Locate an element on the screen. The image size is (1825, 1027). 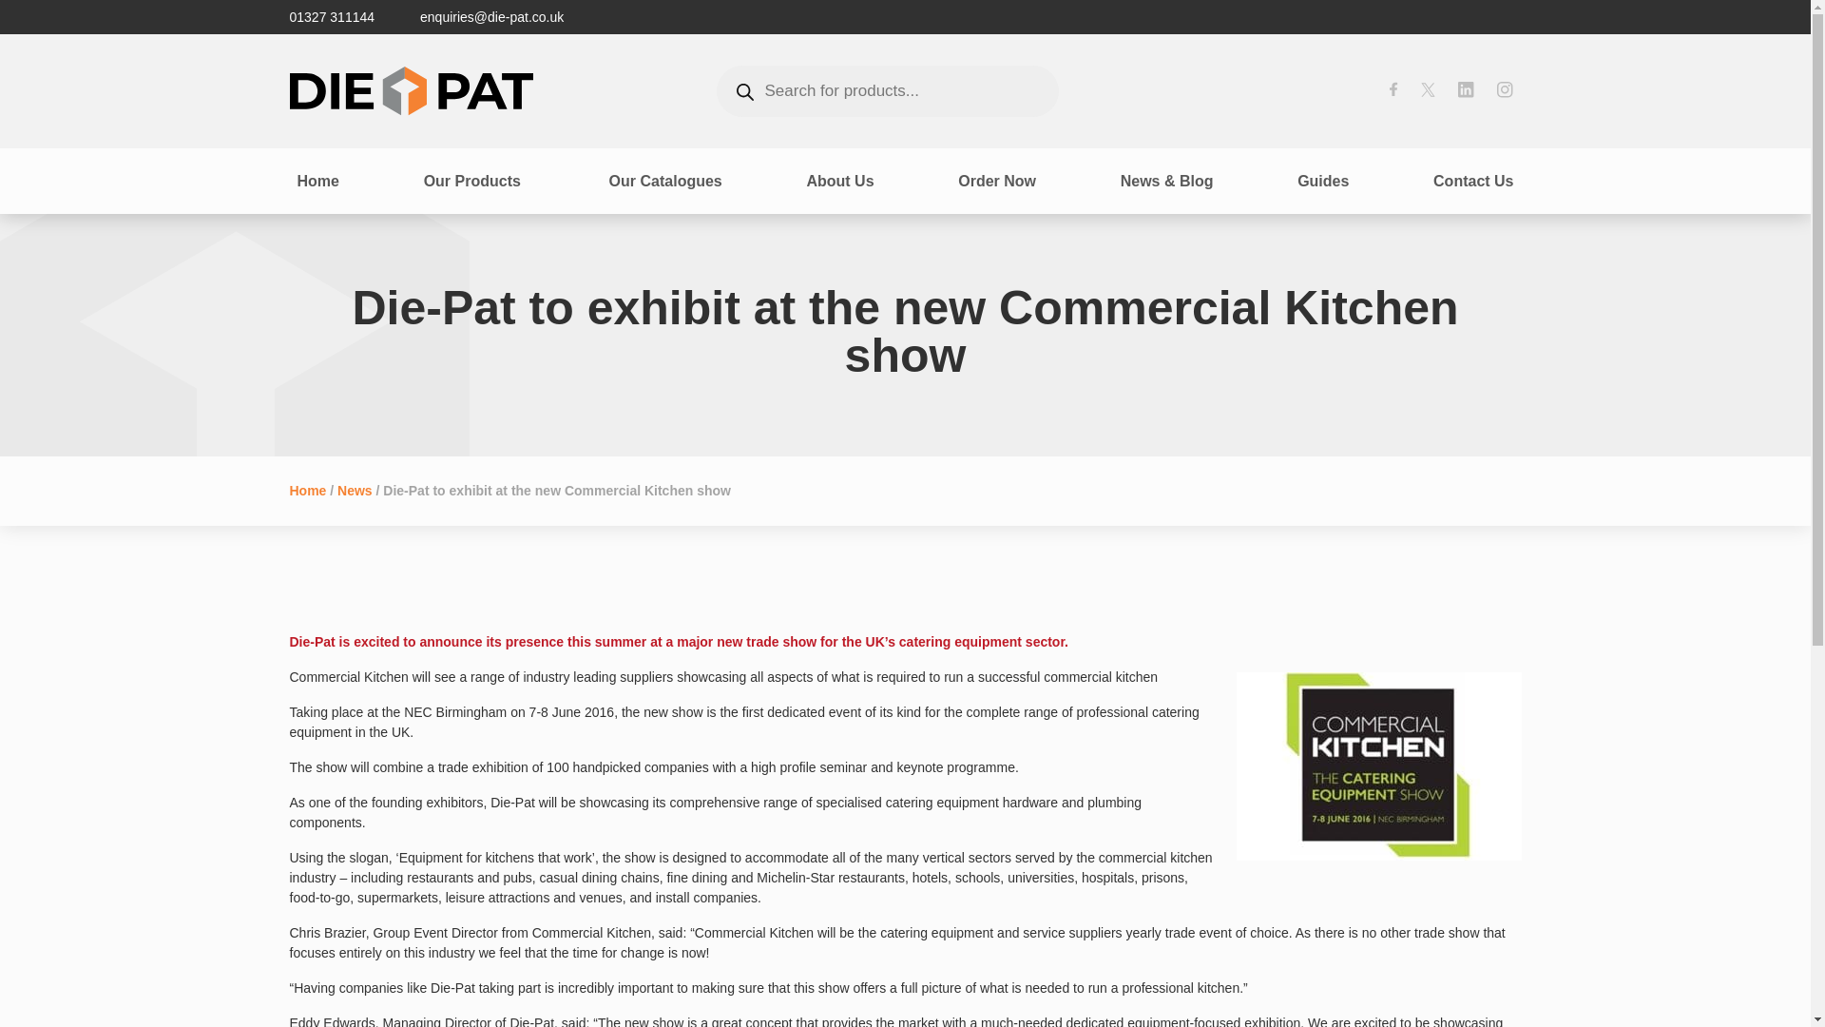
Home is located at coordinates (307, 490).